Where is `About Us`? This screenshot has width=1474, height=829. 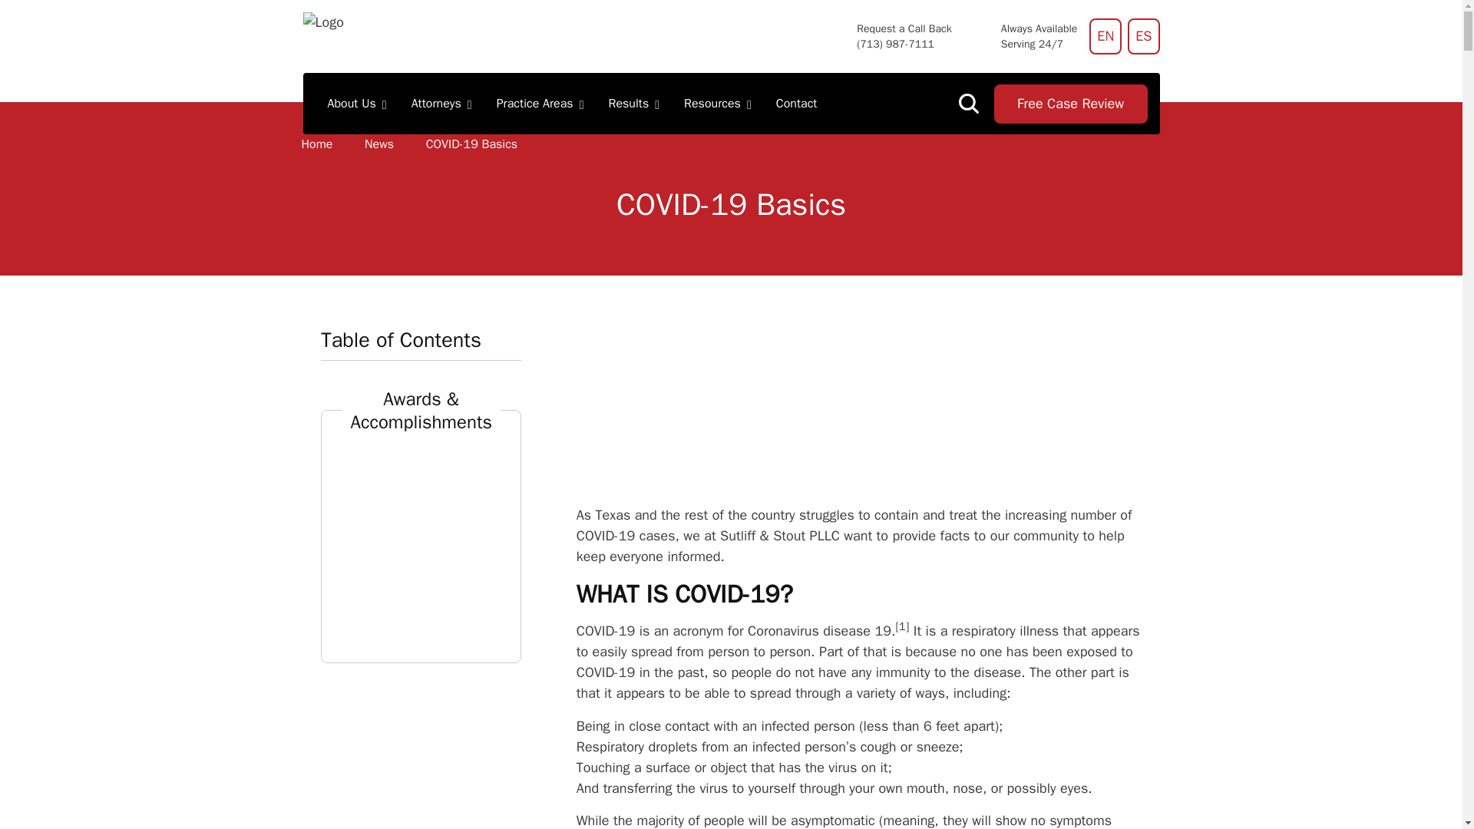
About Us is located at coordinates (356, 103).